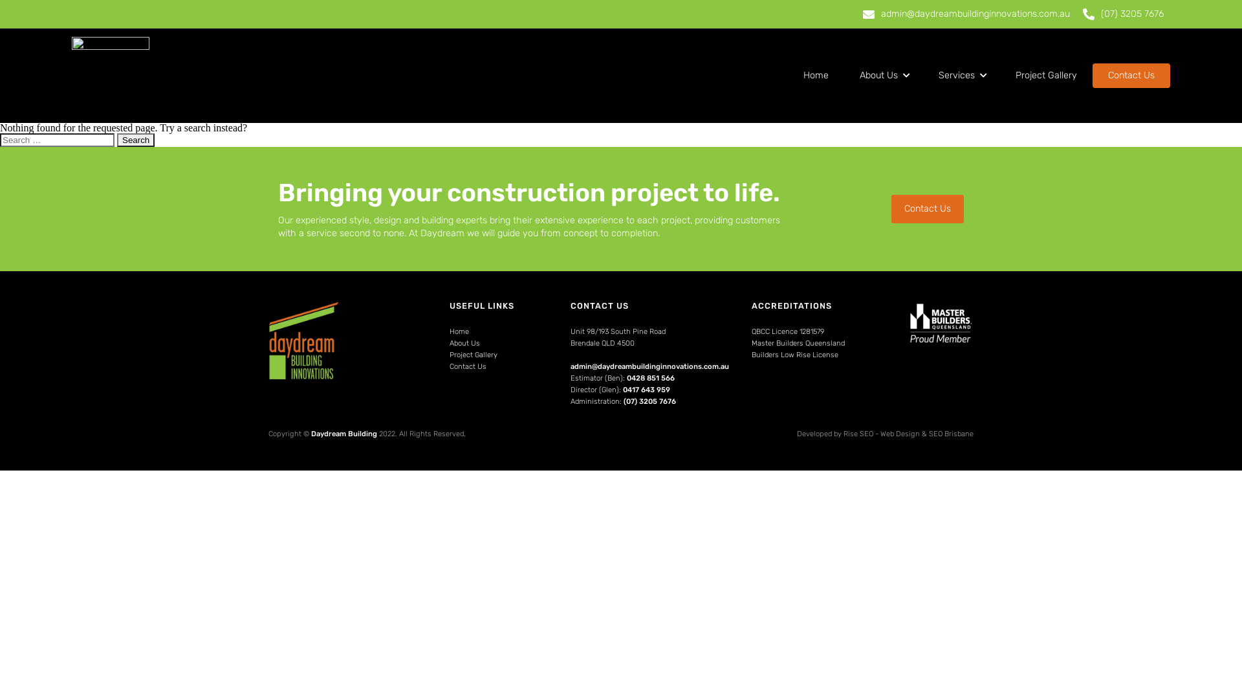  I want to click on About Us, so click(884, 76).